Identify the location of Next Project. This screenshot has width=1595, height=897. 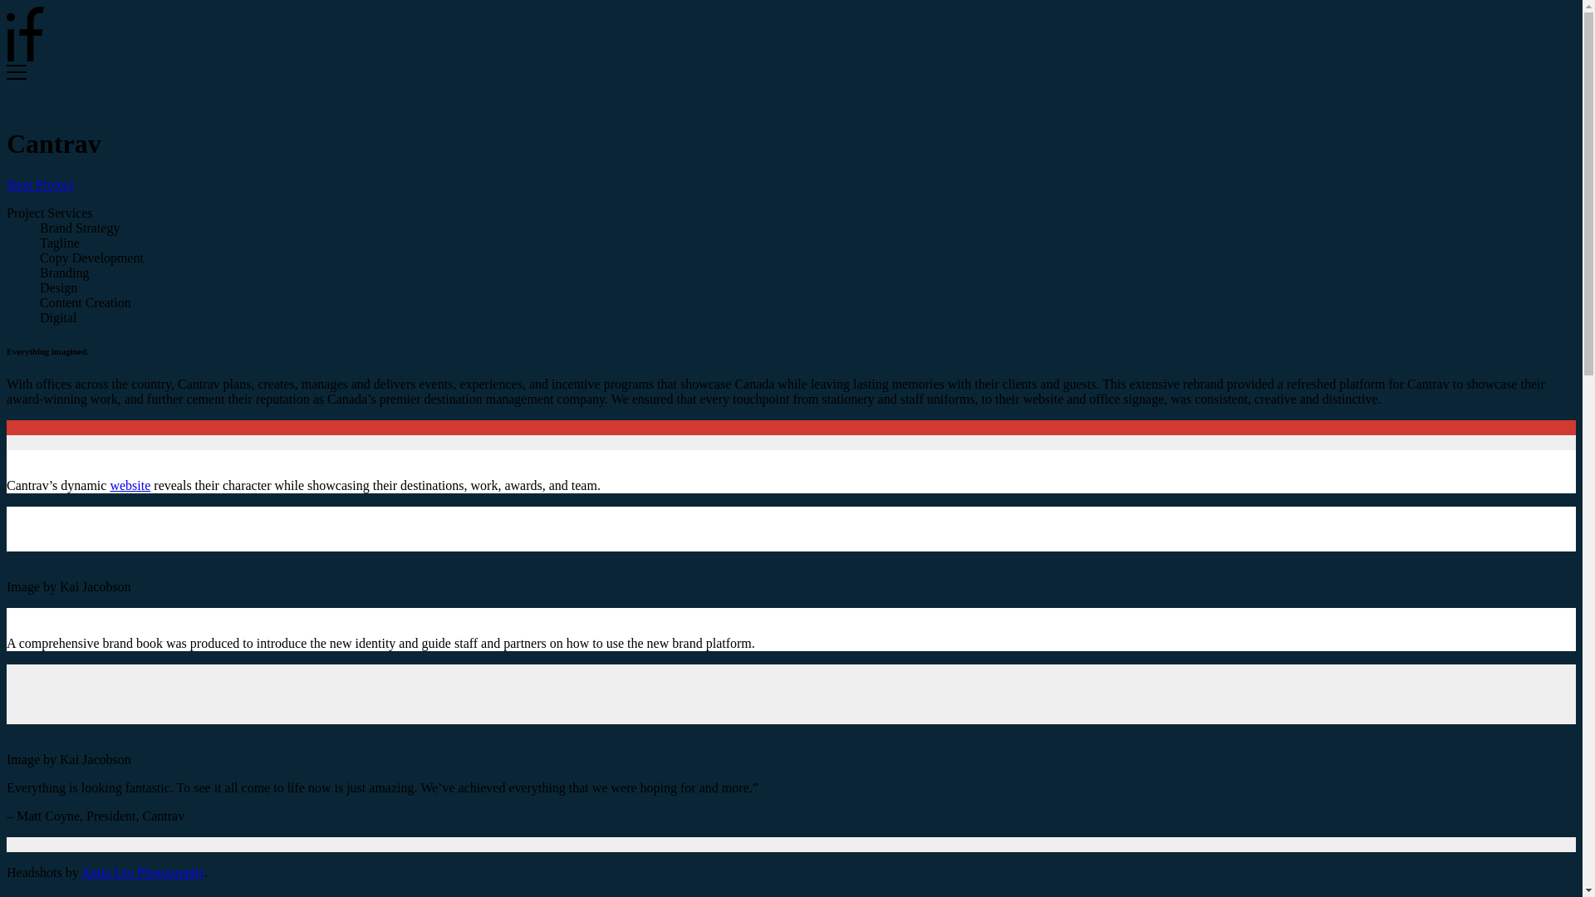
(40, 184).